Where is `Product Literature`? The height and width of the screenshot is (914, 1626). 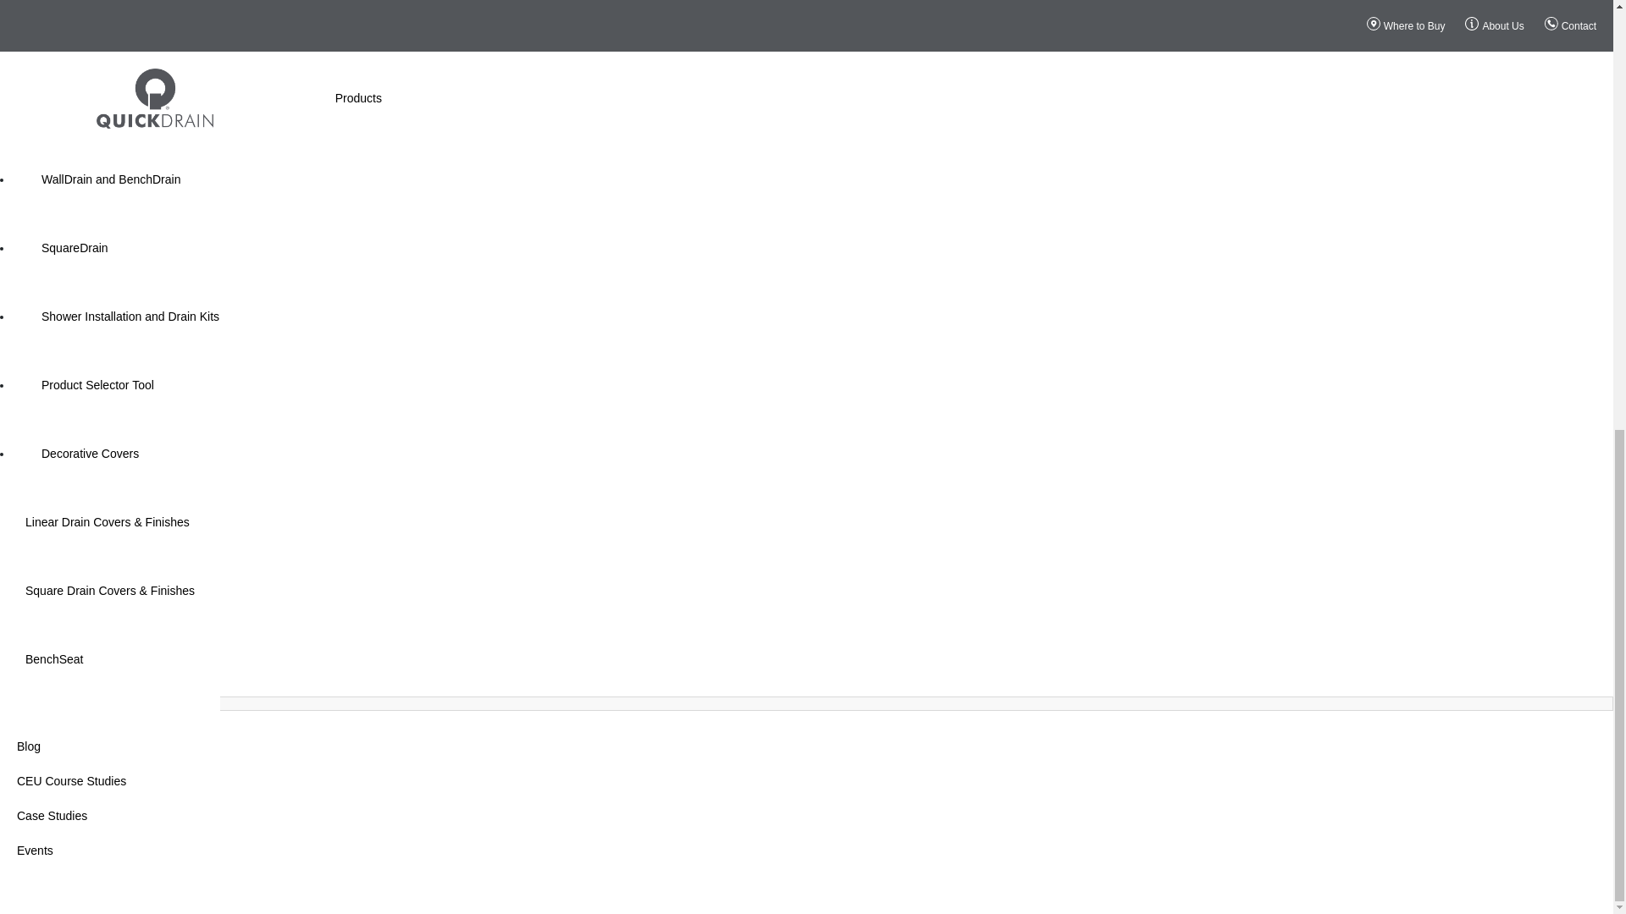 Product Literature is located at coordinates (161, 78).